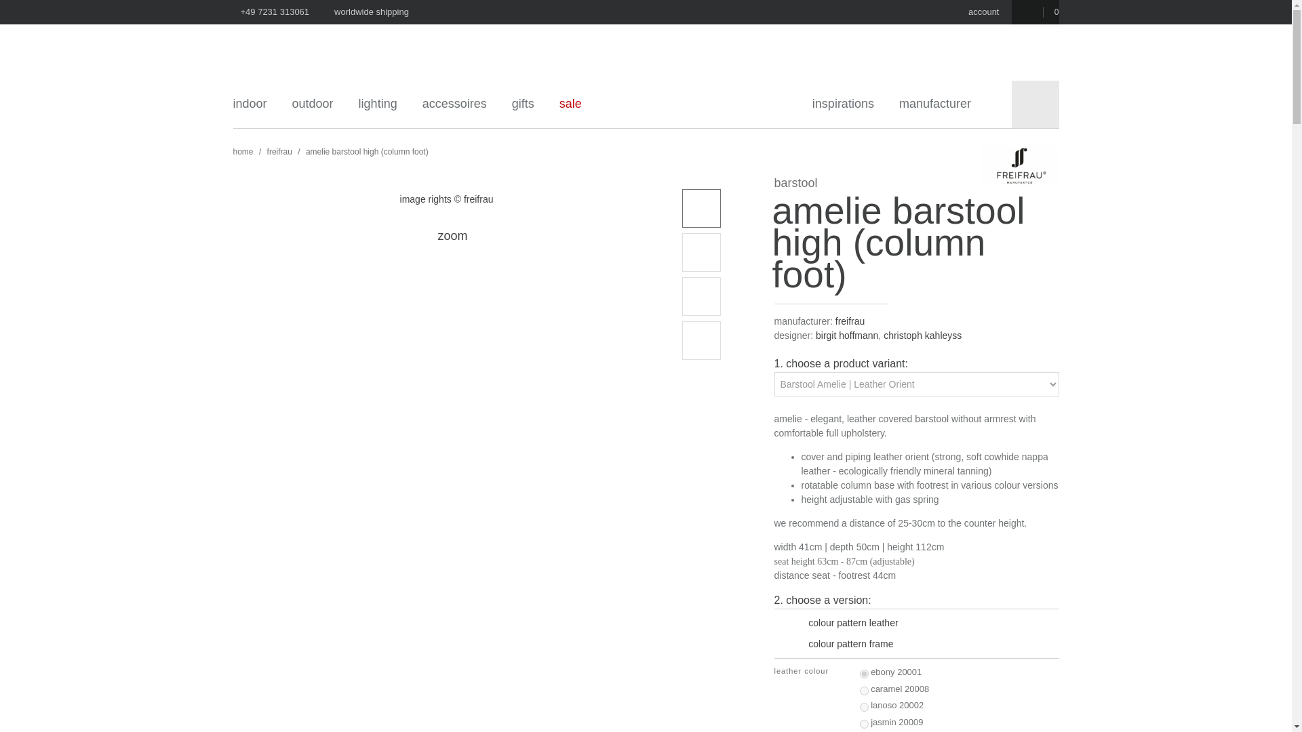  Describe the element at coordinates (259, 103) in the screenshot. I see `indoor` at that location.